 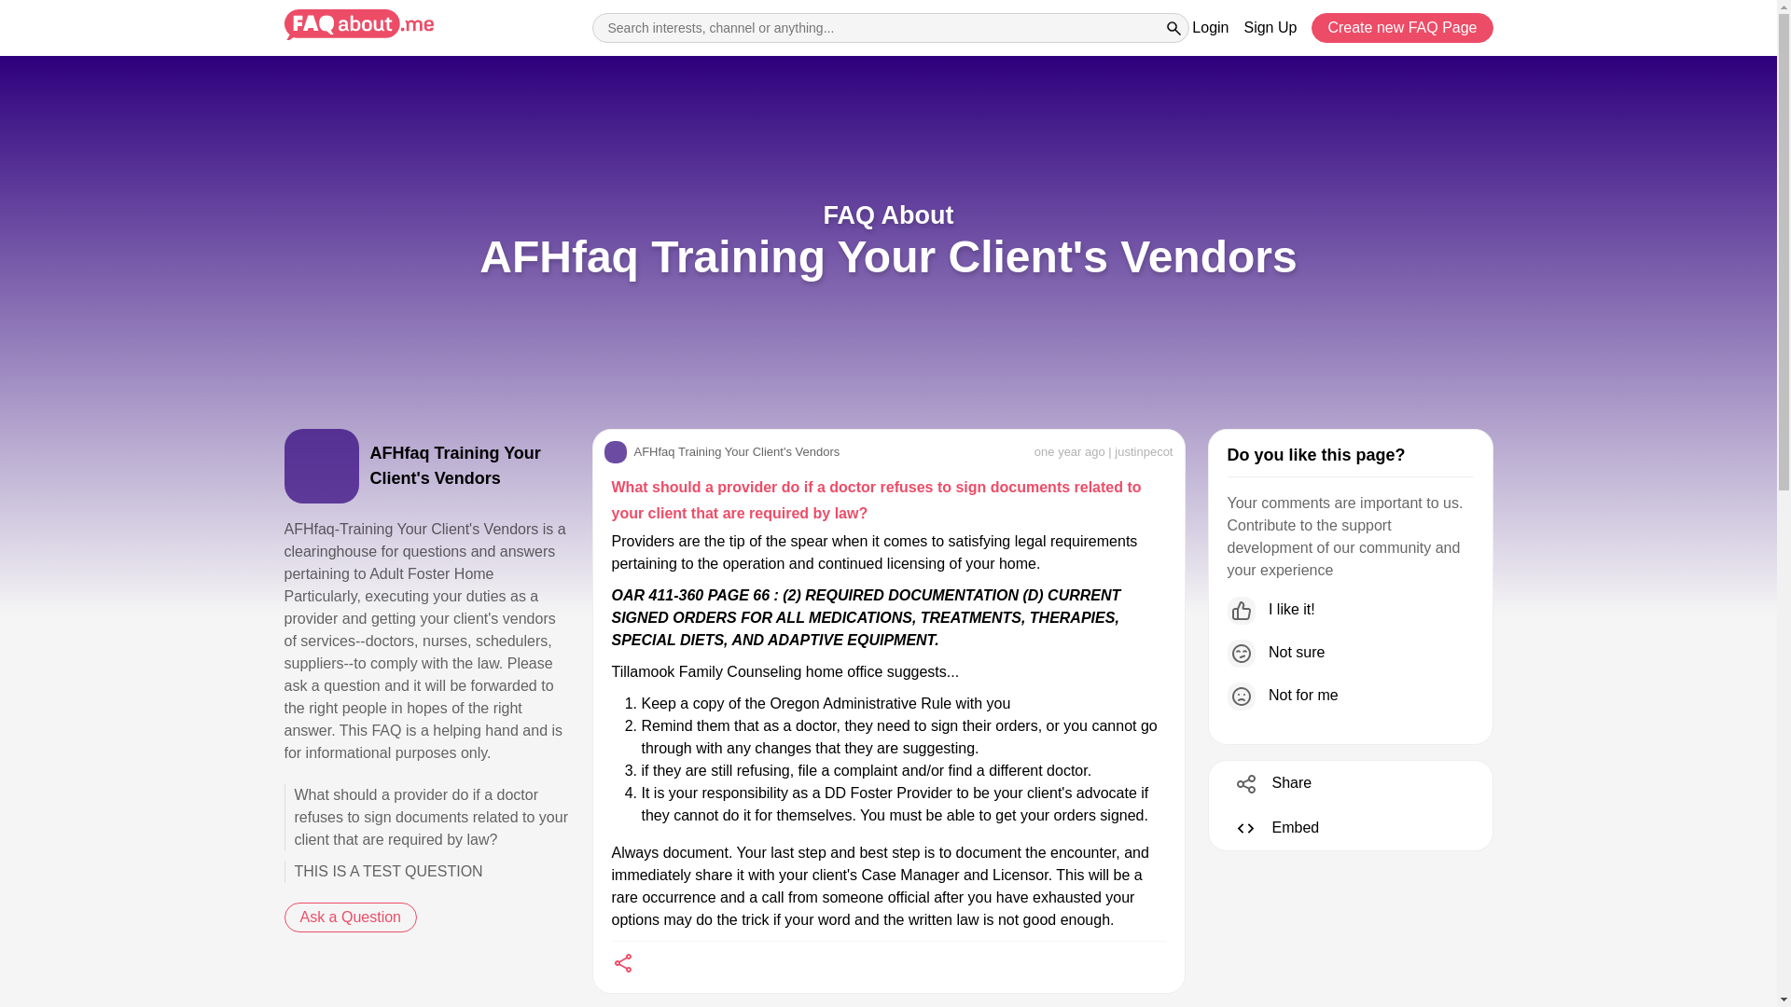 What do you see at coordinates (1211, 28) in the screenshot?
I see `Login` at bounding box center [1211, 28].